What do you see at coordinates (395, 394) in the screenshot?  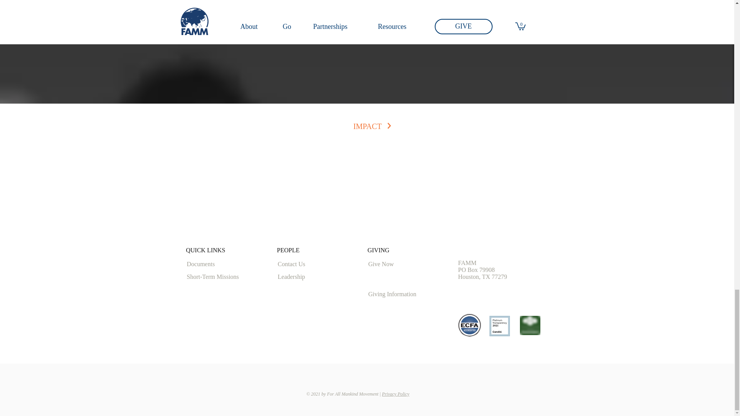 I see `Privacy Policy` at bounding box center [395, 394].